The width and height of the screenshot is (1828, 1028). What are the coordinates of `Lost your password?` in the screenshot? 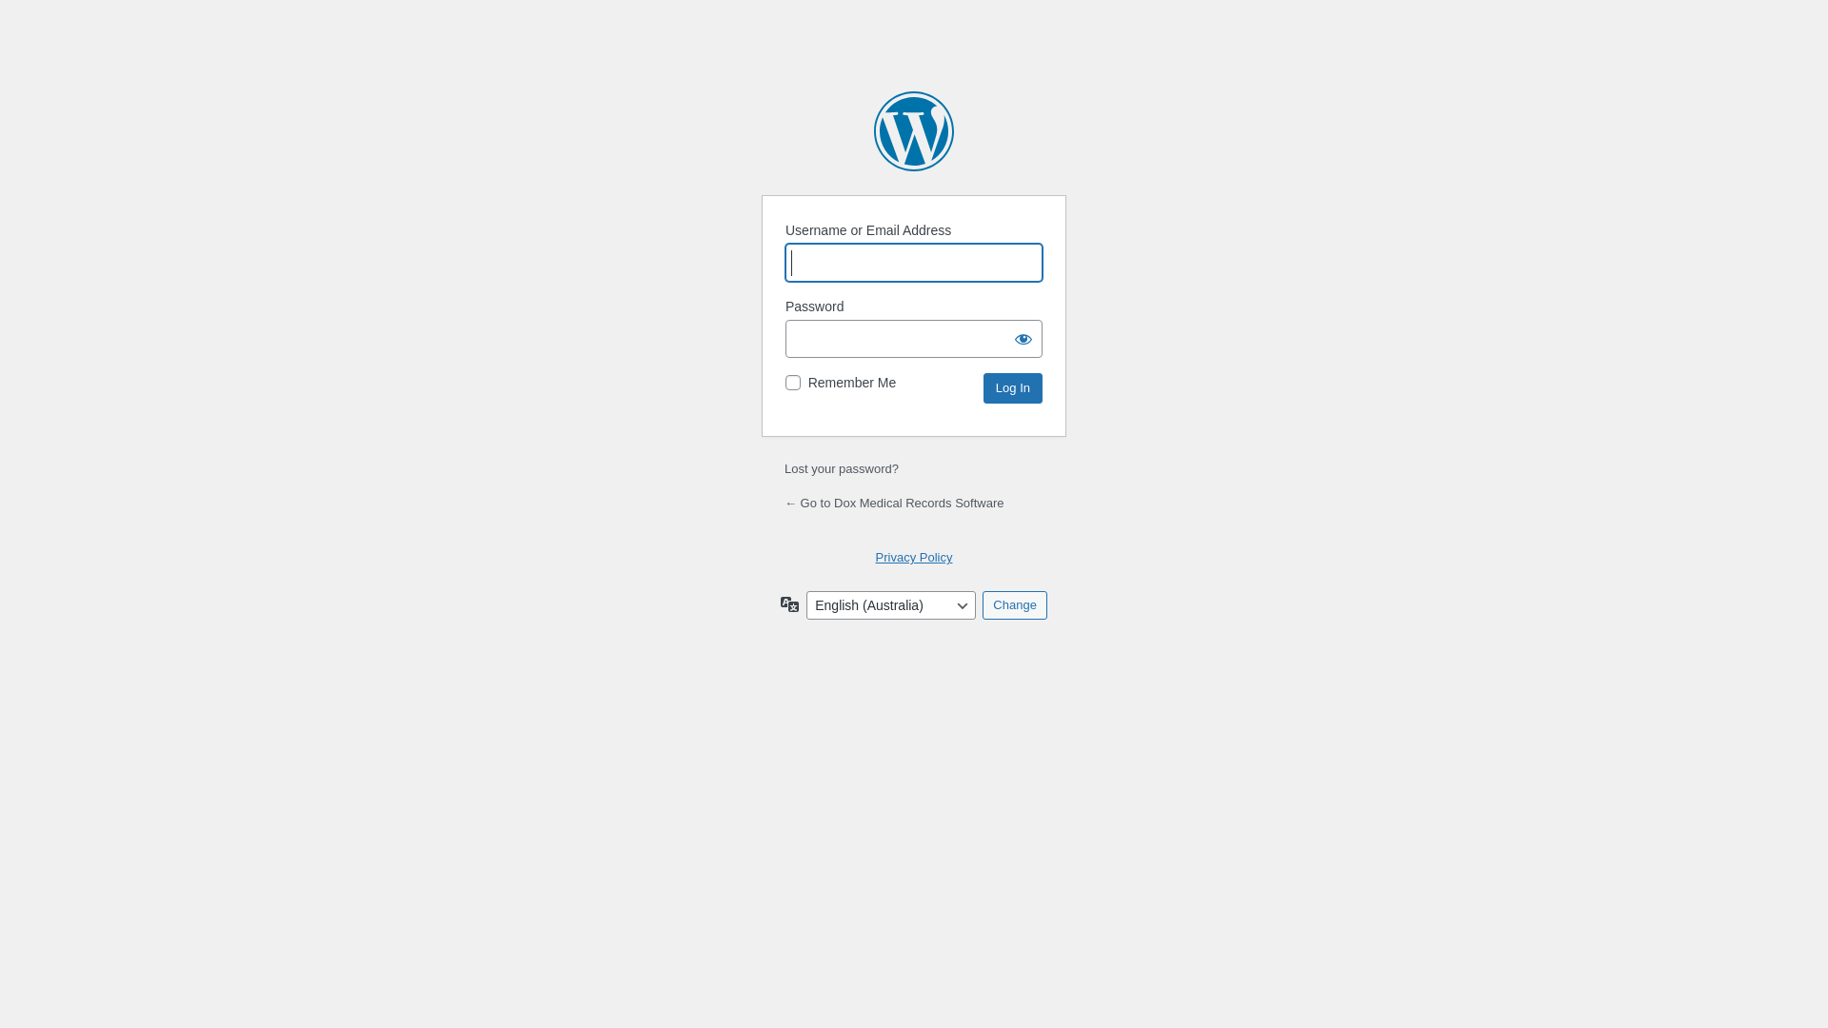 It's located at (842, 468).